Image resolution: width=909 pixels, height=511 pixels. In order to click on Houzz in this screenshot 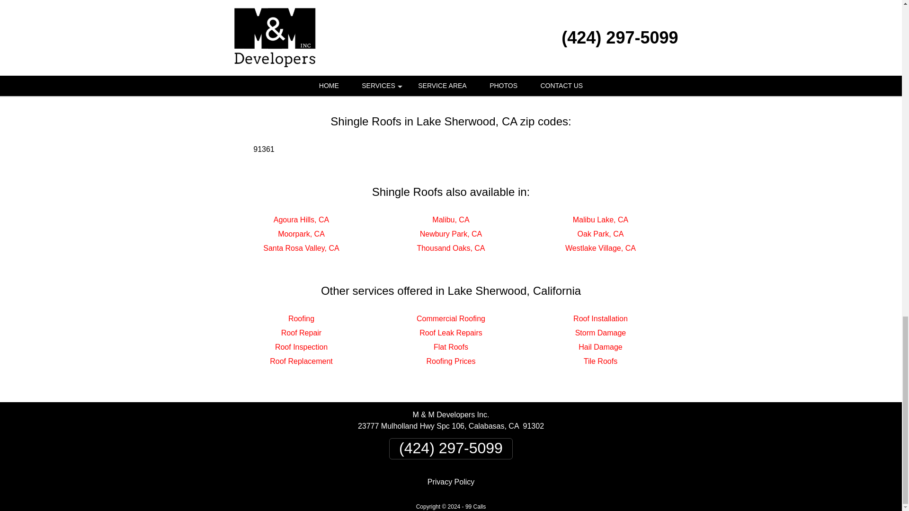, I will do `click(468, 67)`.